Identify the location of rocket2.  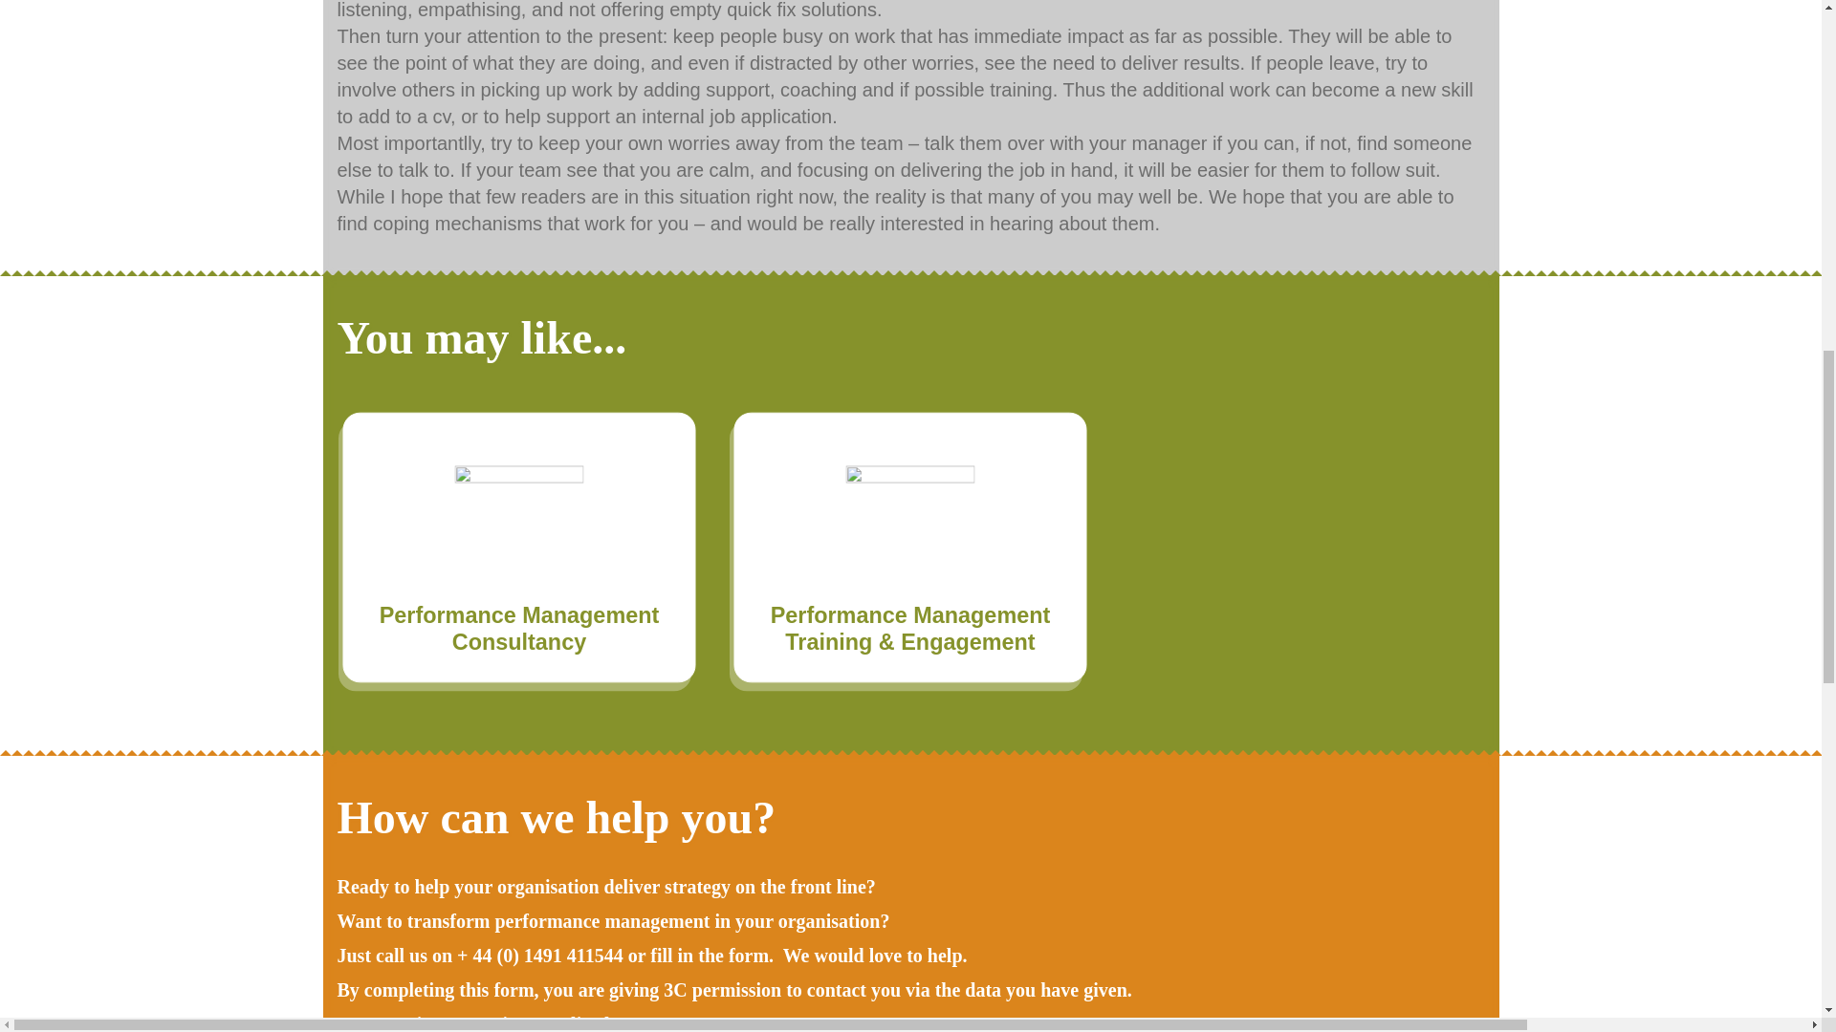
(918, 536).